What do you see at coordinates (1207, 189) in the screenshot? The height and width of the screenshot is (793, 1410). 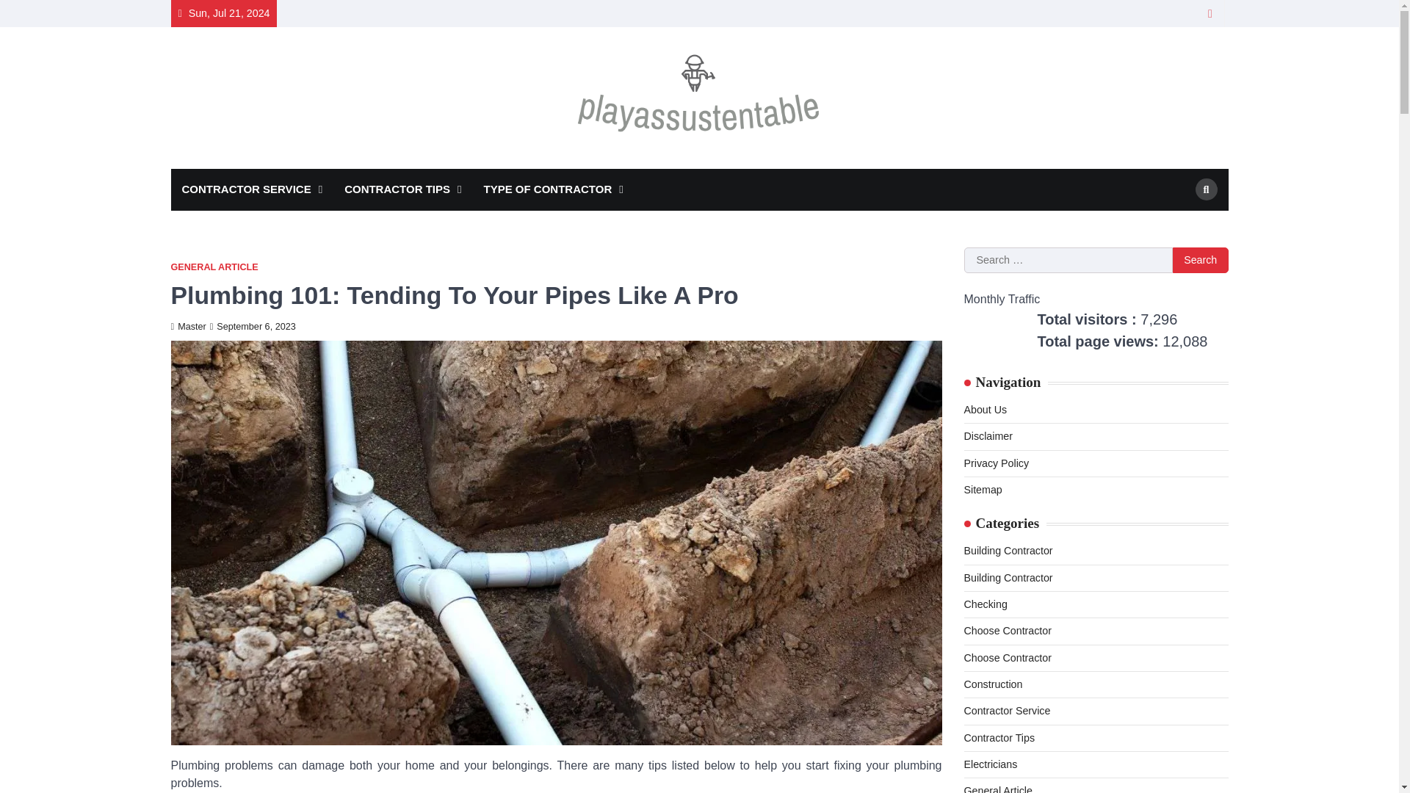 I see `Search` at bounding box center [1207, 189].